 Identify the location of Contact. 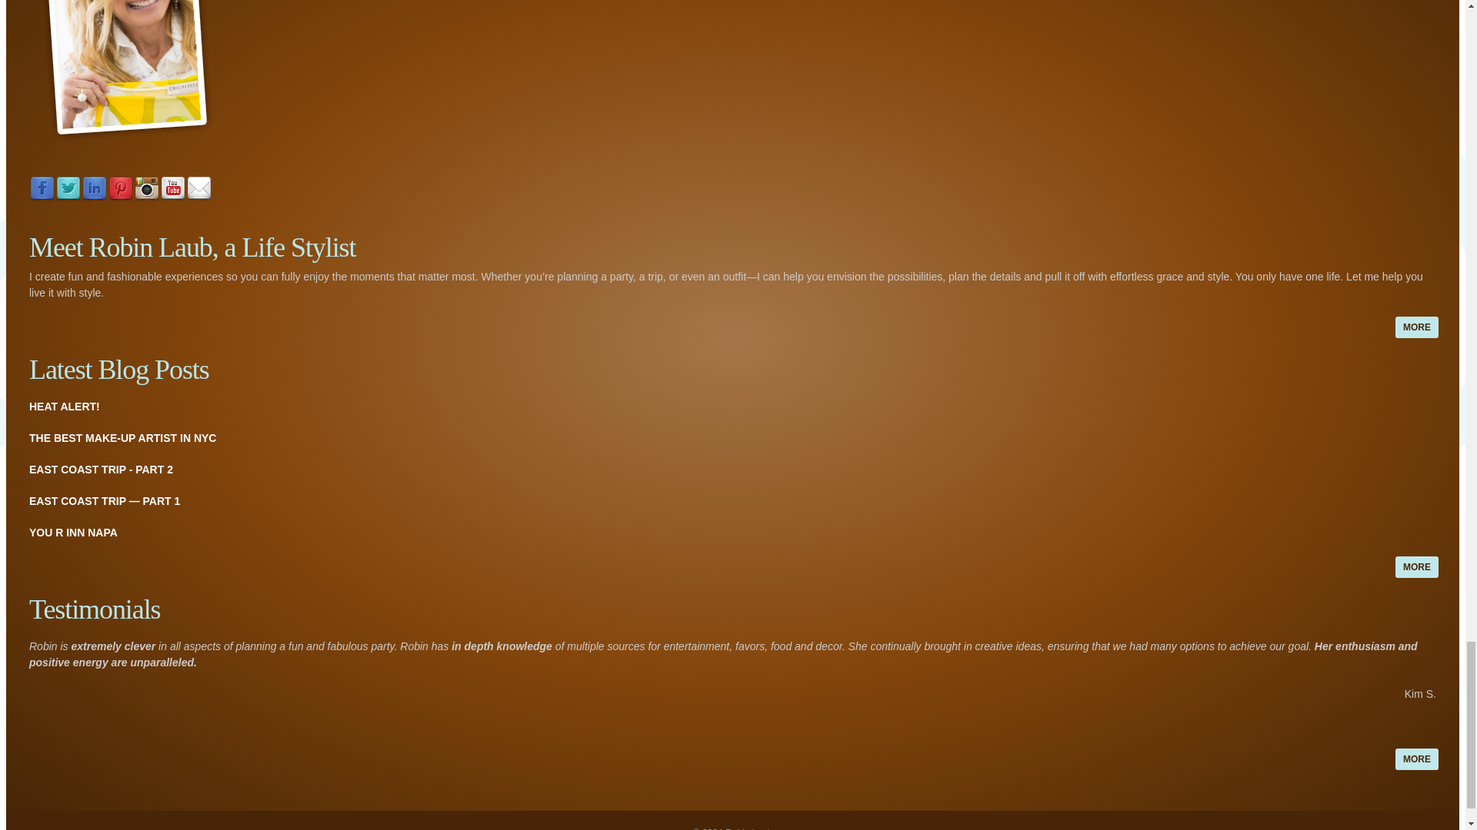
(198, 189).